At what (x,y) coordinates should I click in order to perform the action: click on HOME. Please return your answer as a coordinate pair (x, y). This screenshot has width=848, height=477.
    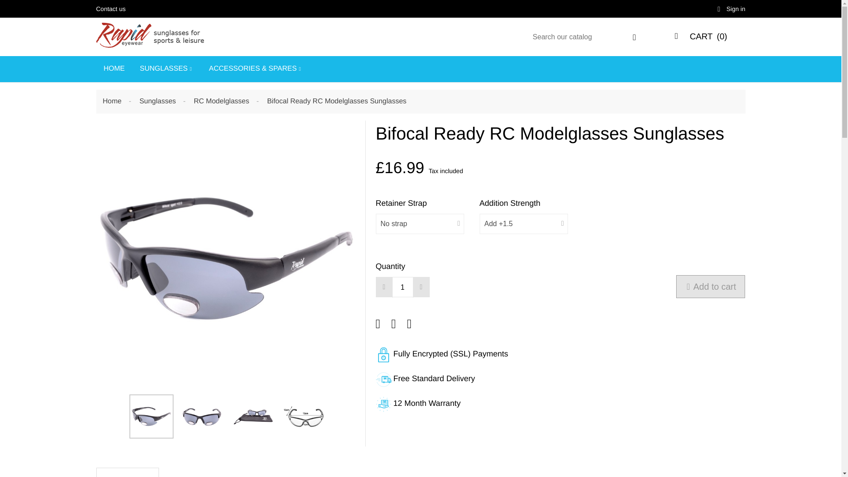
    Looking at the image, I should click on (114, 69).